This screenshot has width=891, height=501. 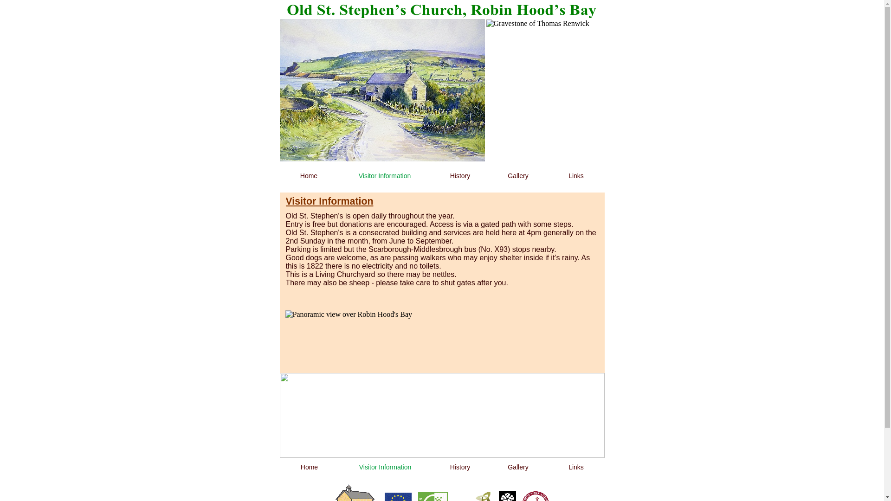 I want to click on History, so click(x=459, y=468).